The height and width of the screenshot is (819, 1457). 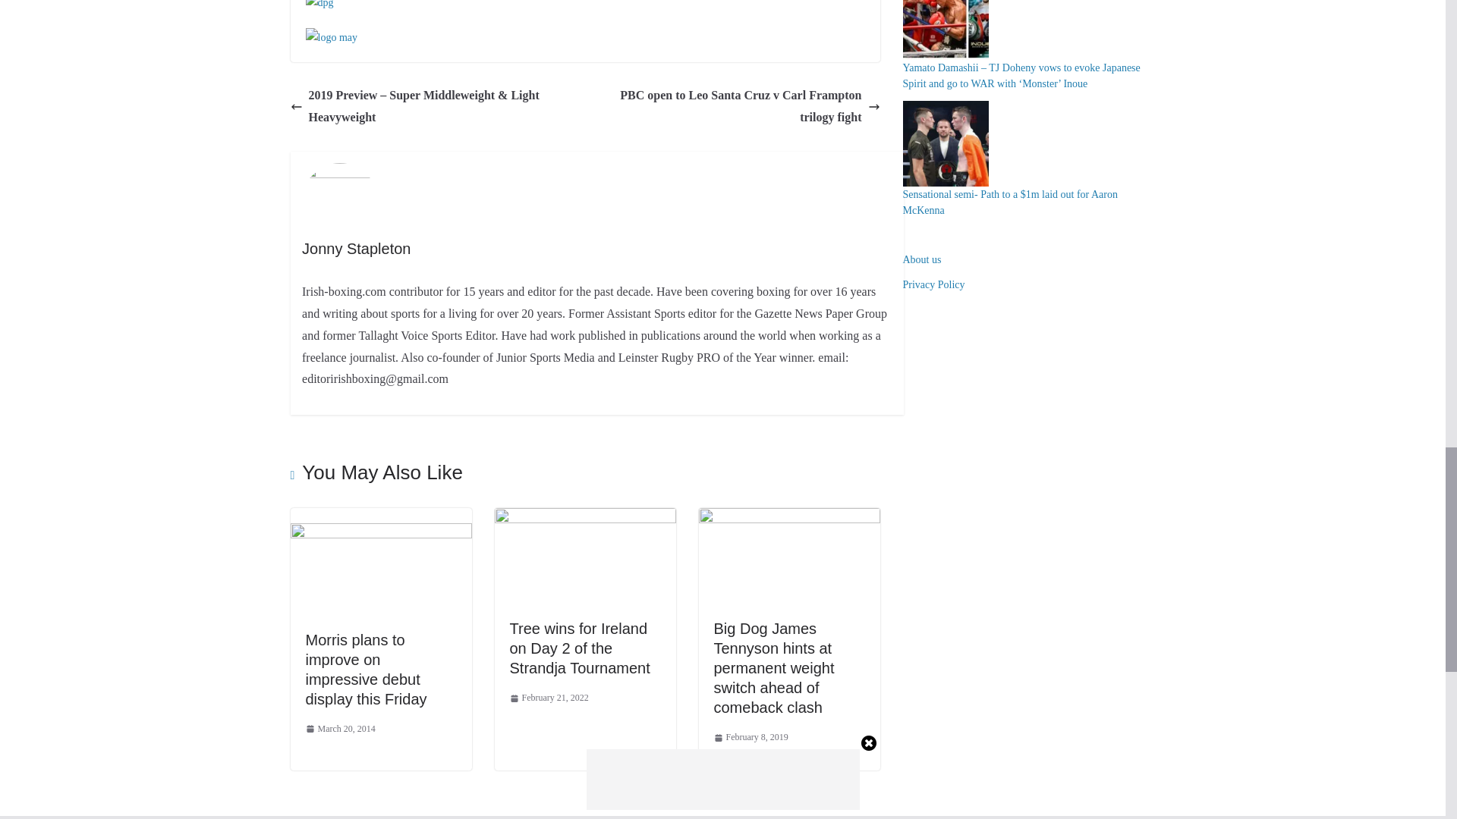 I want to click on Tree wins for Ireland on Day 2 of the Strandja Tournament, so click(x=585, y=519).